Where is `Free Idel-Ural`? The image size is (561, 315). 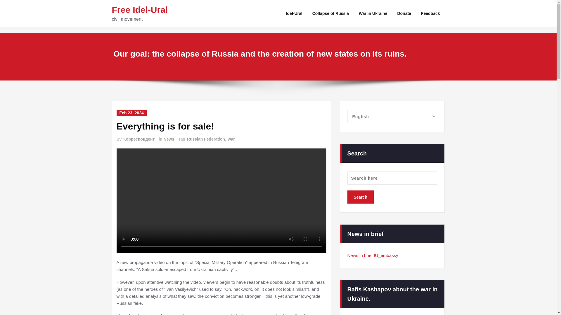 Free Idel-Ural is located at coordinates (140, 10).